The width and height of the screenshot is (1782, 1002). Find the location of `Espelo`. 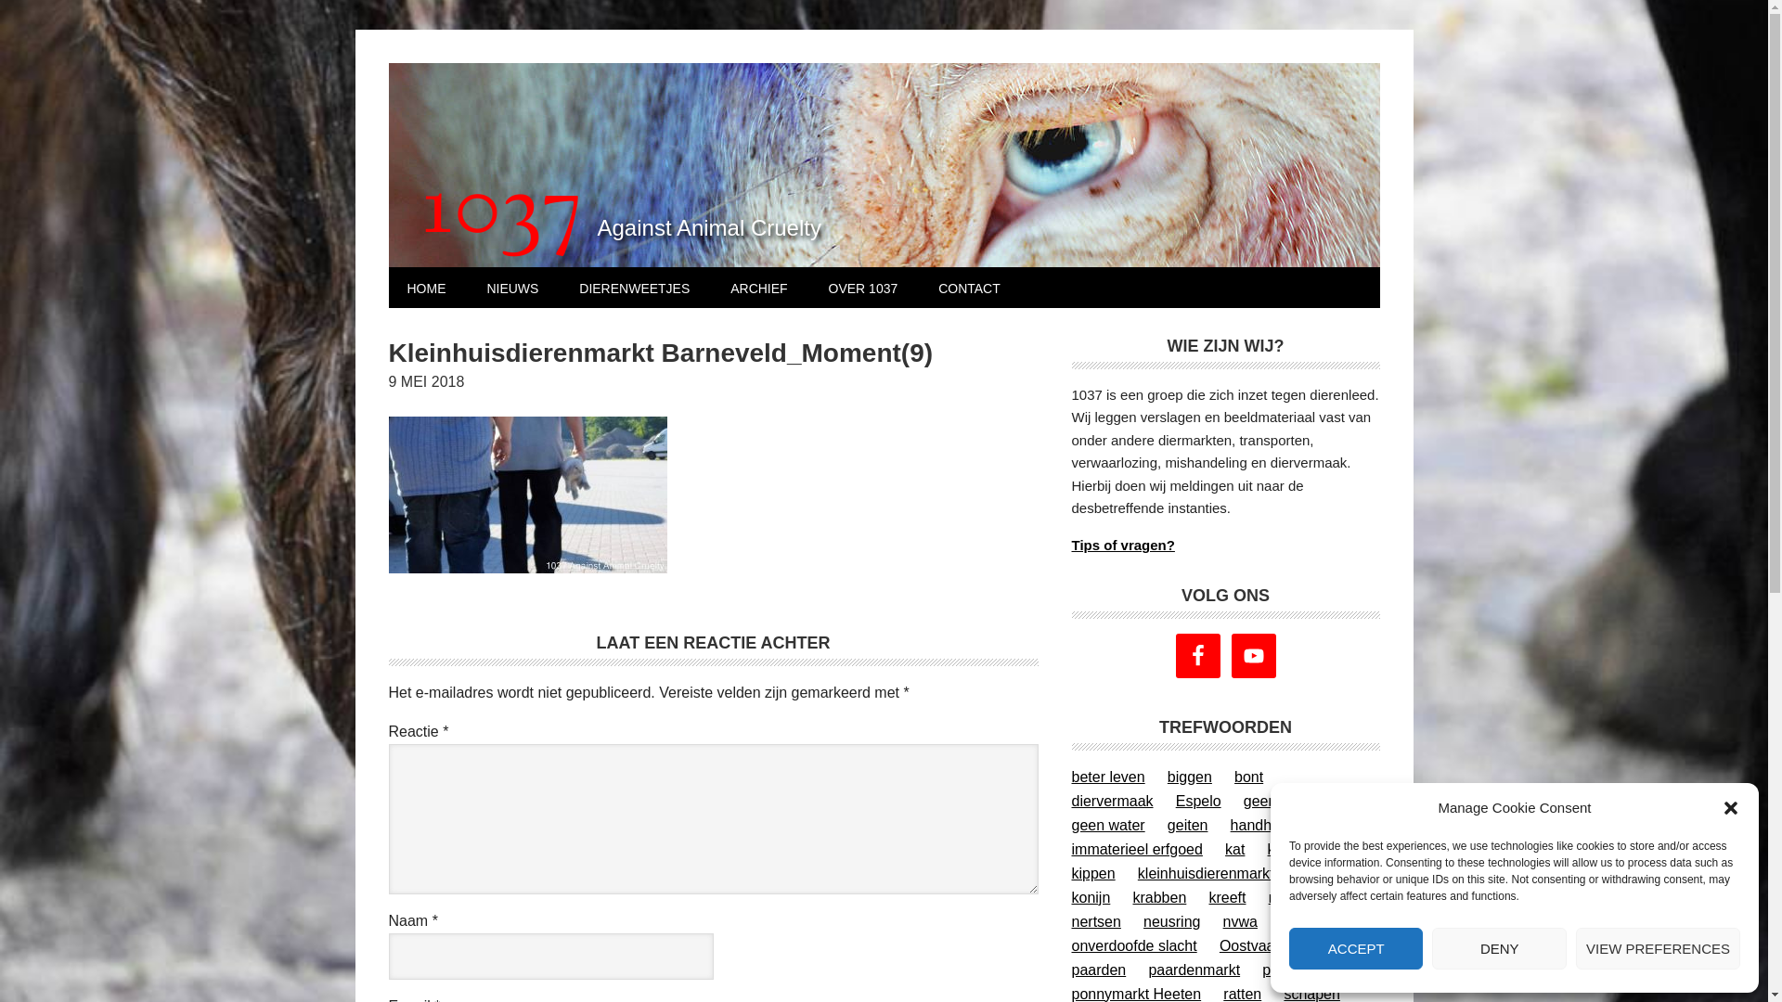

Espelo is located at coordinates (1199, 802).